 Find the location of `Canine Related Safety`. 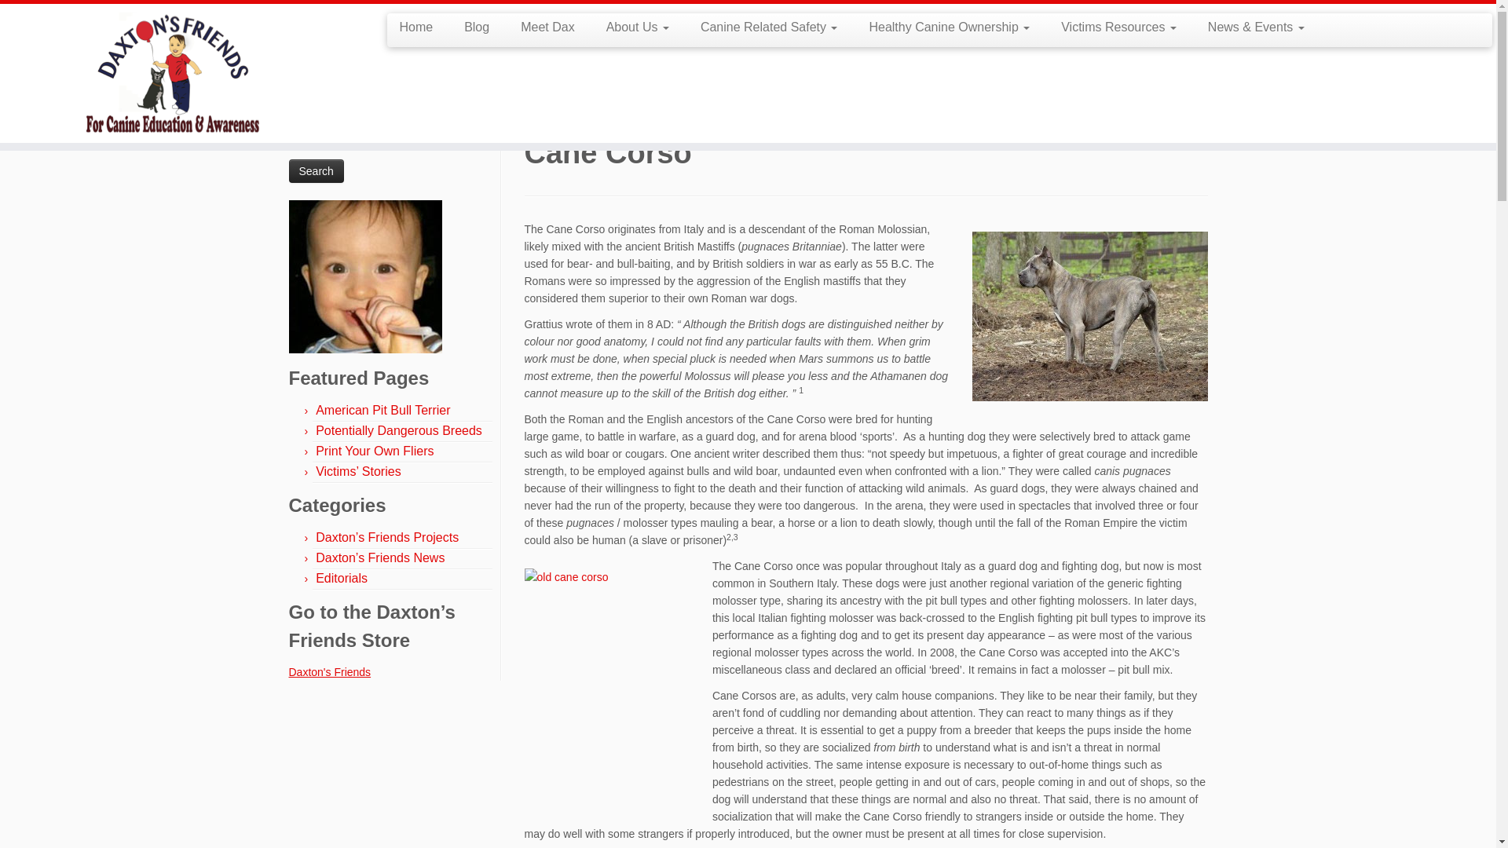

Canine Related Safety is located at coordinates (768, 27).